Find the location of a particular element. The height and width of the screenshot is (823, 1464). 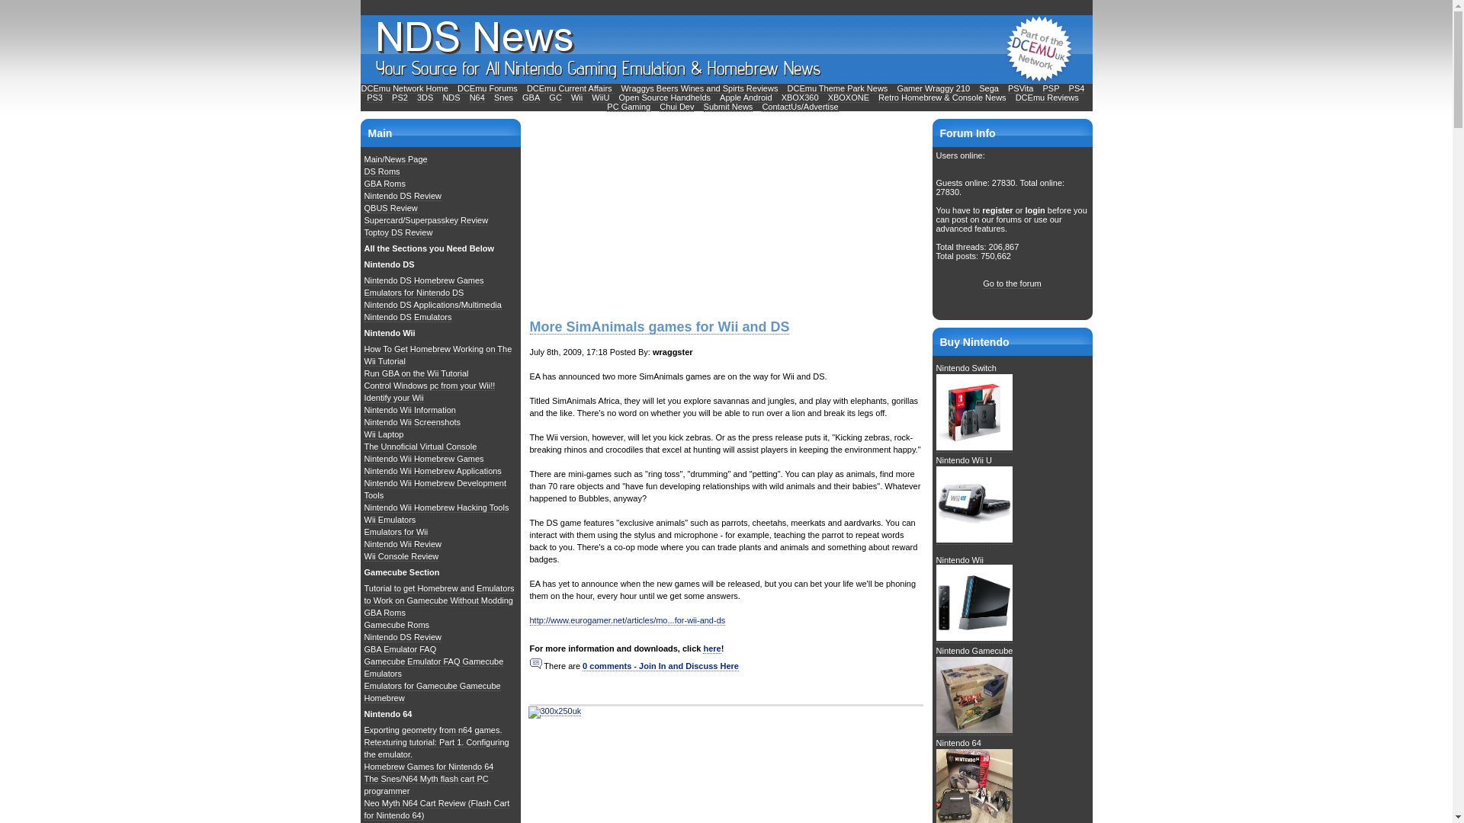

PC Gaming is located at coordinates (628, 107).